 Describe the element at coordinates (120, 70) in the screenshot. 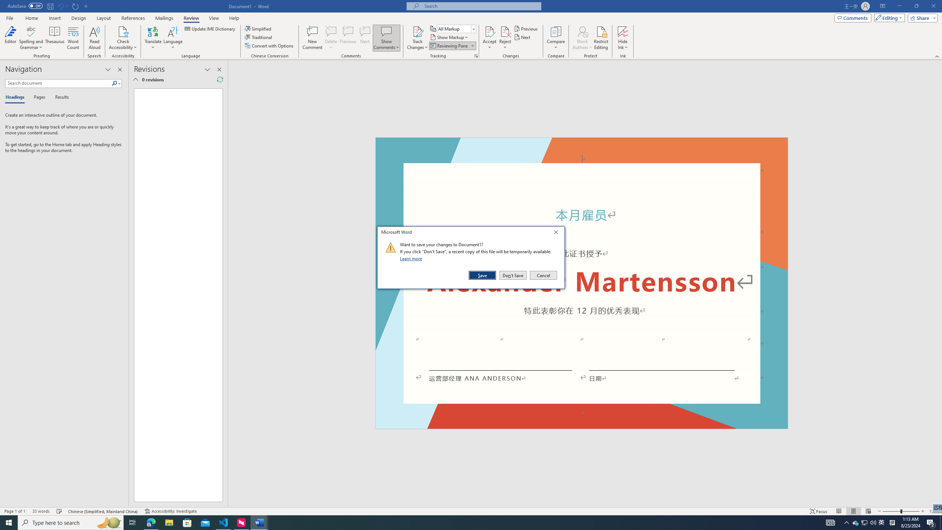

I see `Close pane` at that location.